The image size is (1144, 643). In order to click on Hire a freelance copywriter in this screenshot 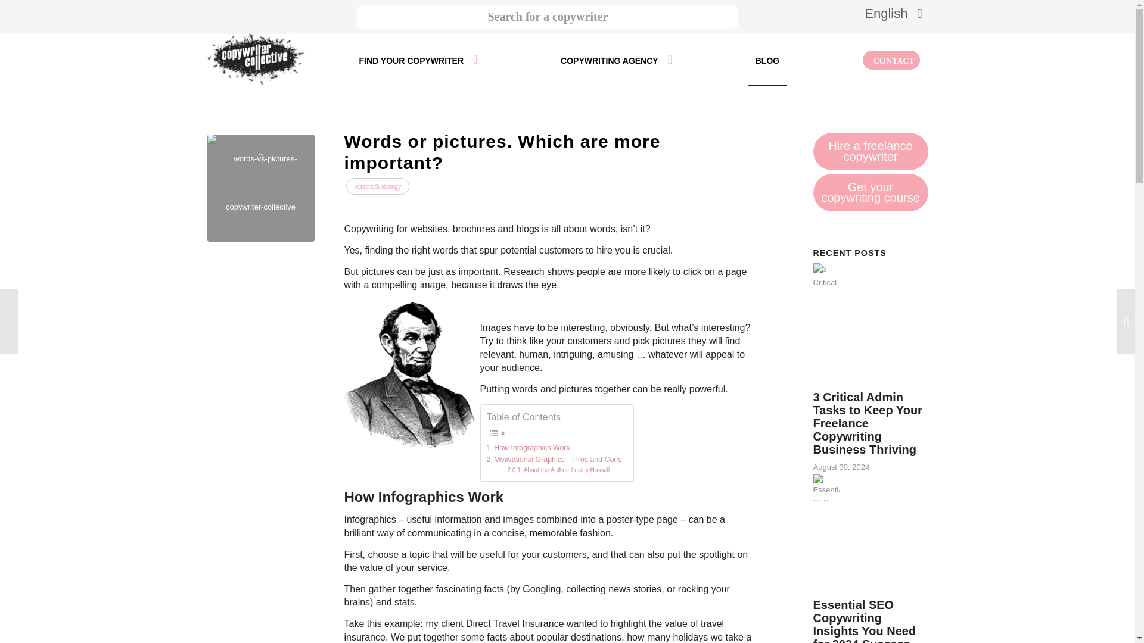, I will do `click(870, 151)`.